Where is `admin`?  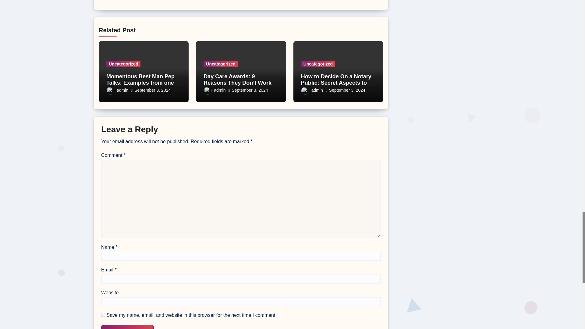
admin is located at coordinates (117, 90).